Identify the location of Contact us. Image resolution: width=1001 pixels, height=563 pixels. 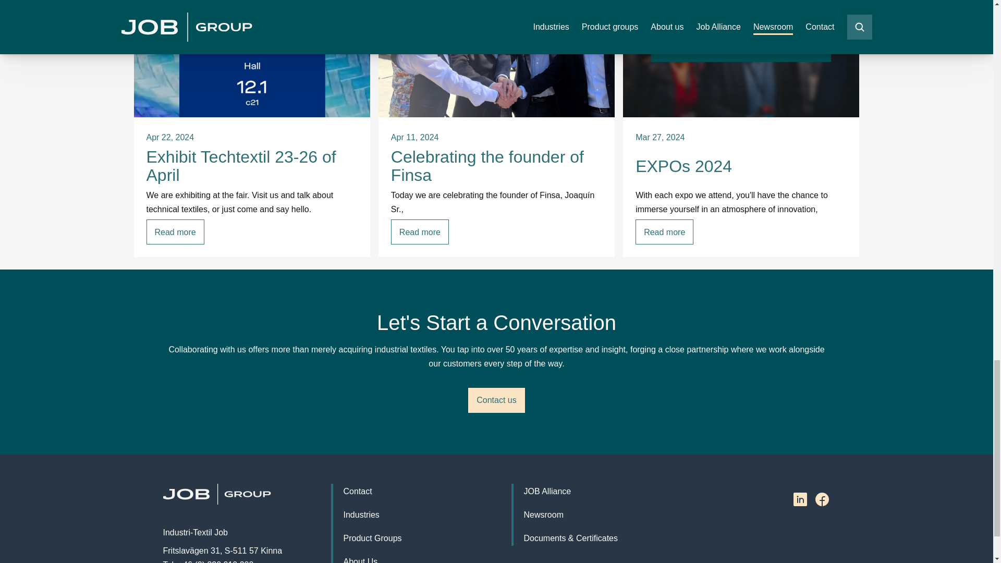
(496, 400).